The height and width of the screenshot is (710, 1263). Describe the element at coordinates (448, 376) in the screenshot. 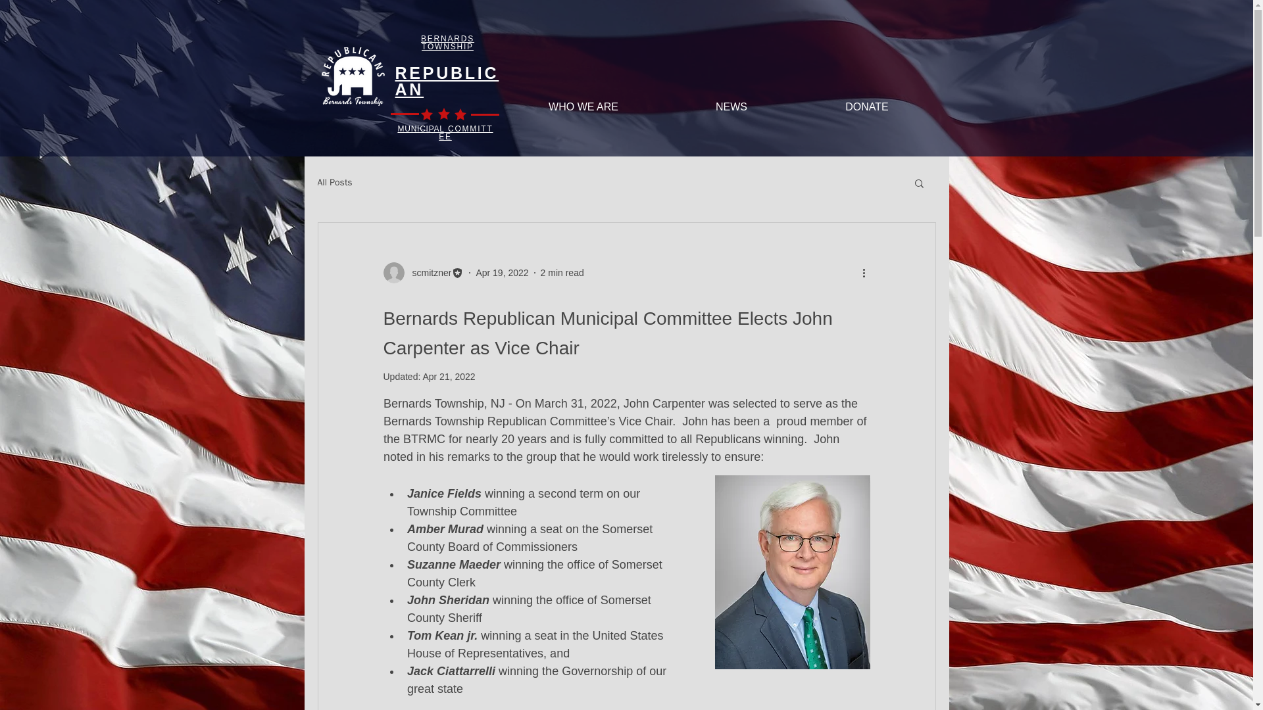

I see `Apr 21, 2022` at that location.